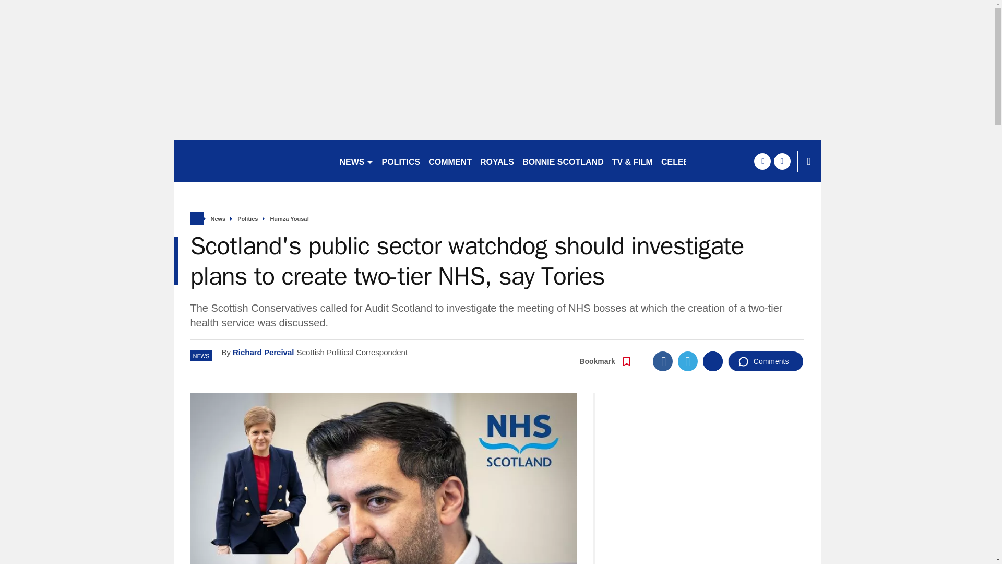 The image size is (1002, 564). I want to click on ROYALS, so click(497, 161).